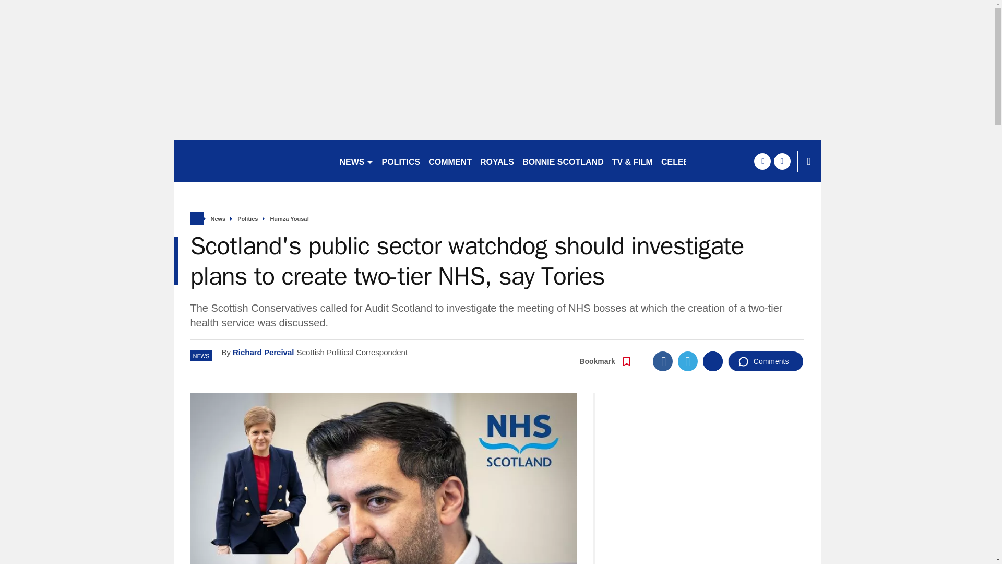 The image size is (1002, 564). I want to click on ROYALS, so click(497, 161).